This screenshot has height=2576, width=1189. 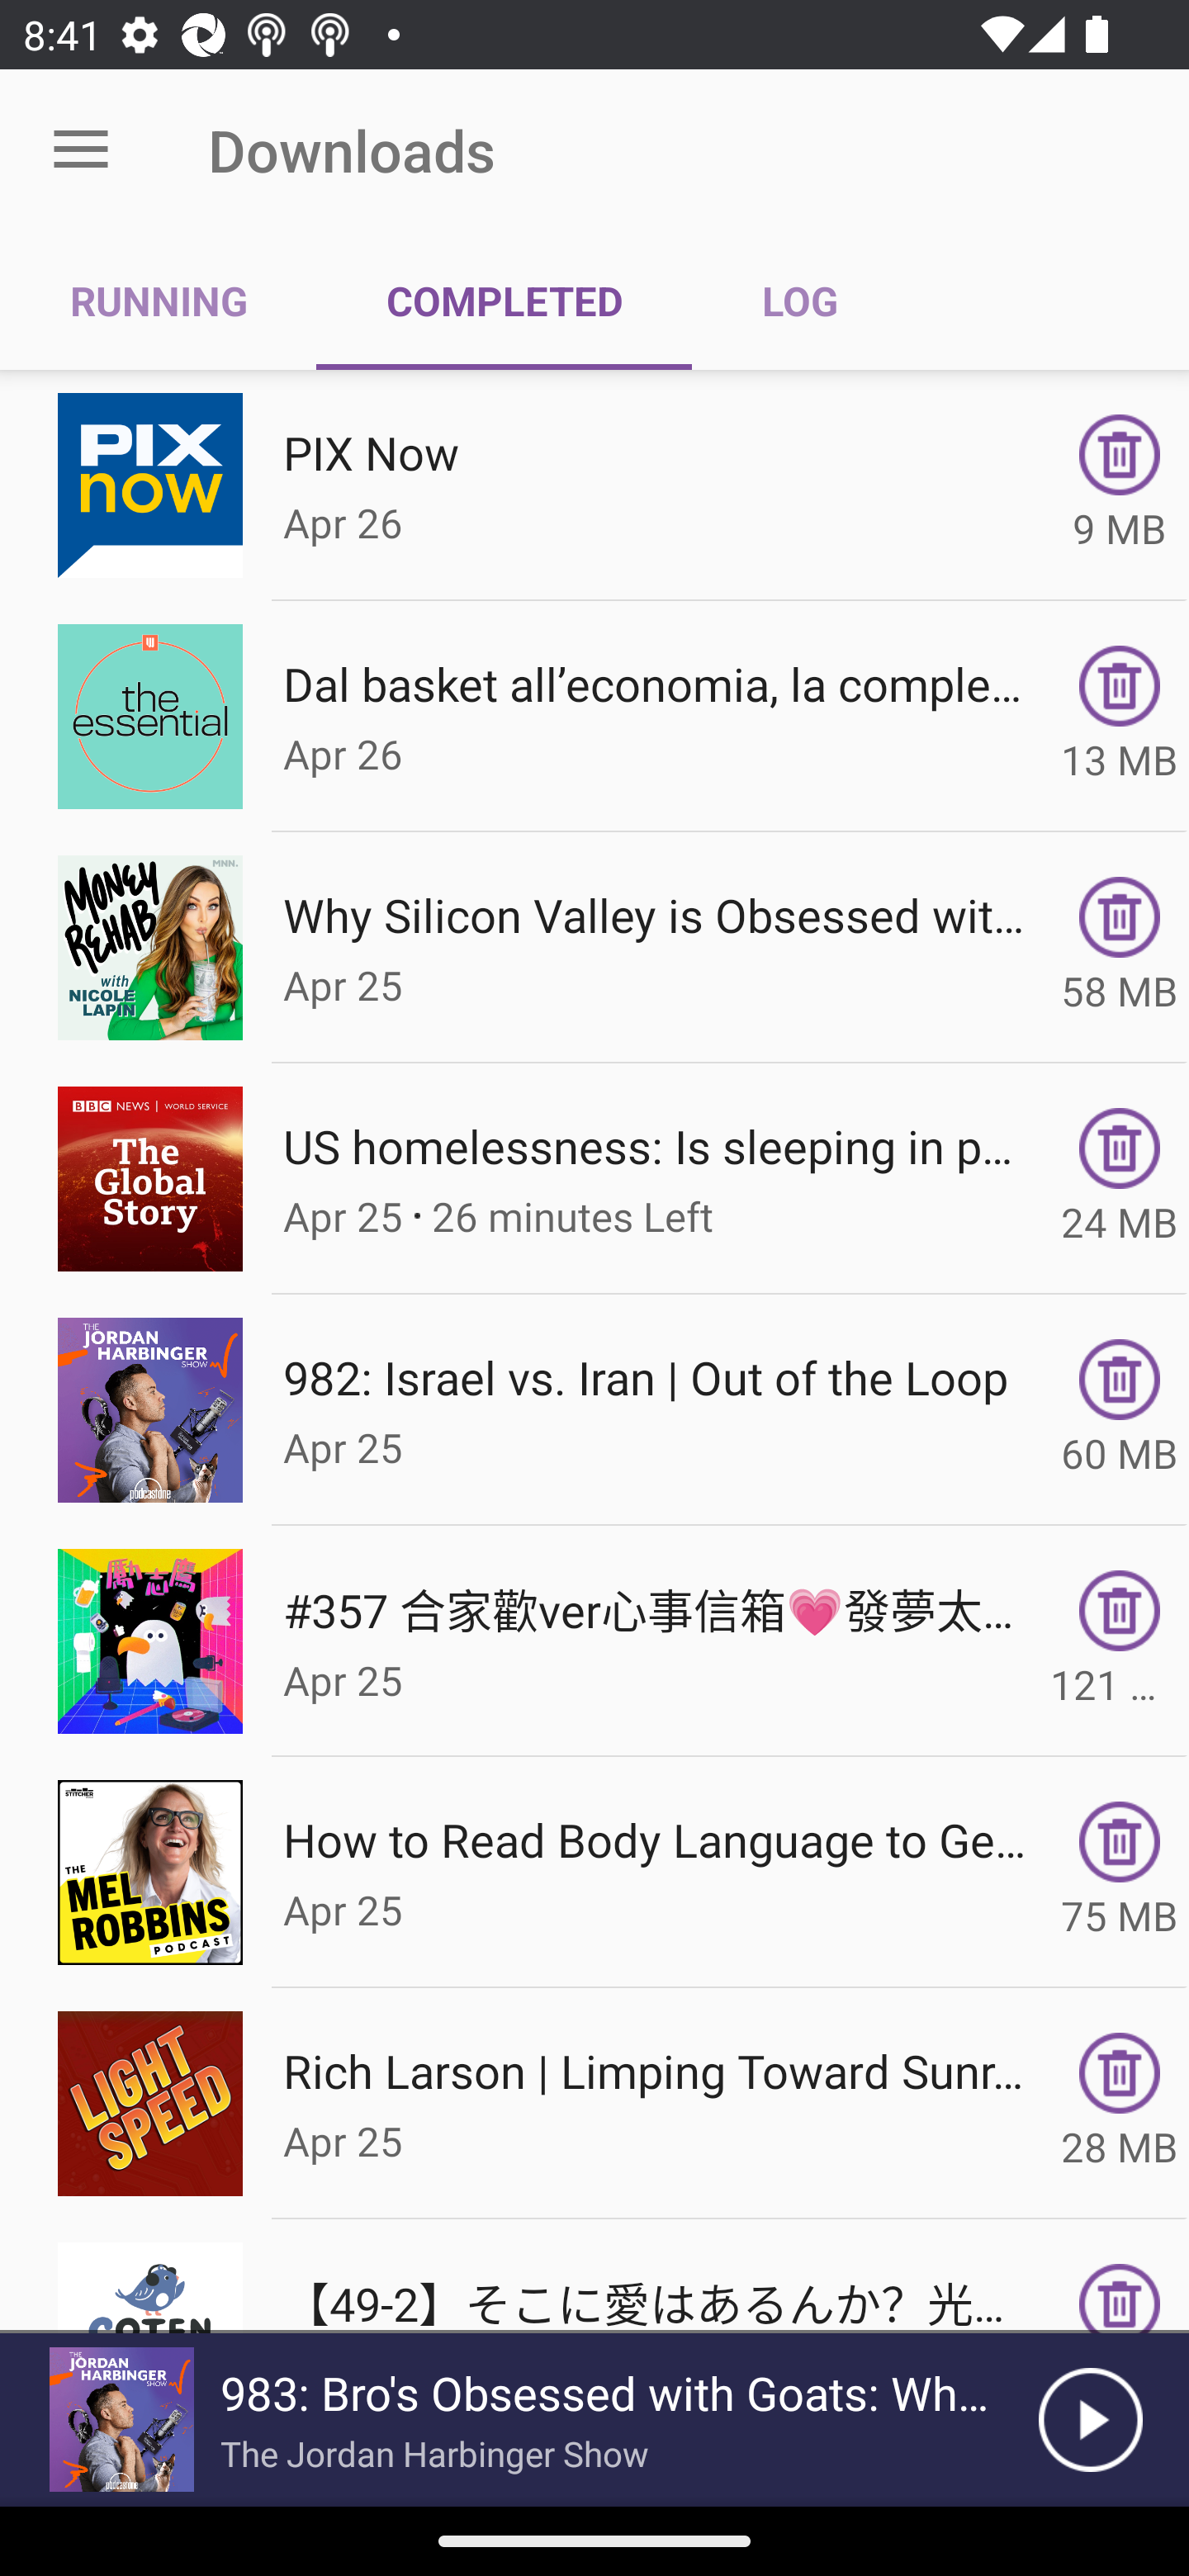 I want to click on COMPLETED, so click(x=504, y=301).